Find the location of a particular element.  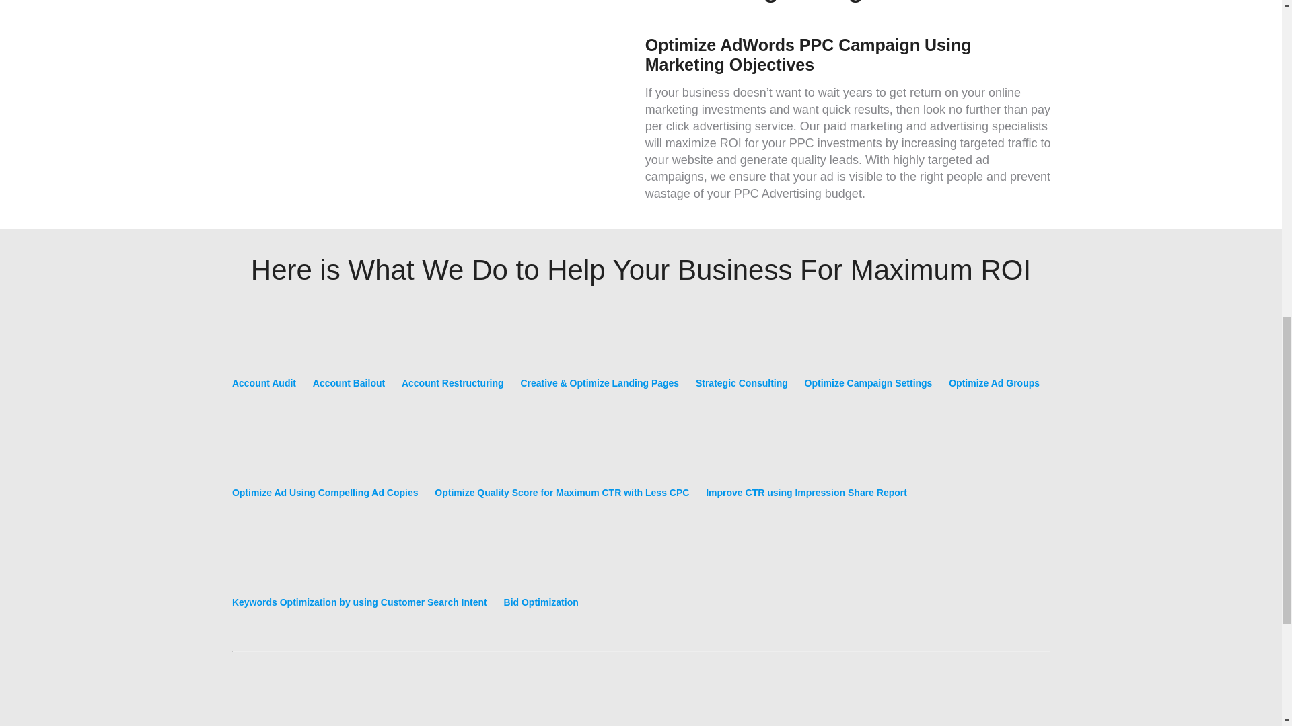

Optimize Ad Using Compelling Ad Copies is located at coordinates (326, 467).